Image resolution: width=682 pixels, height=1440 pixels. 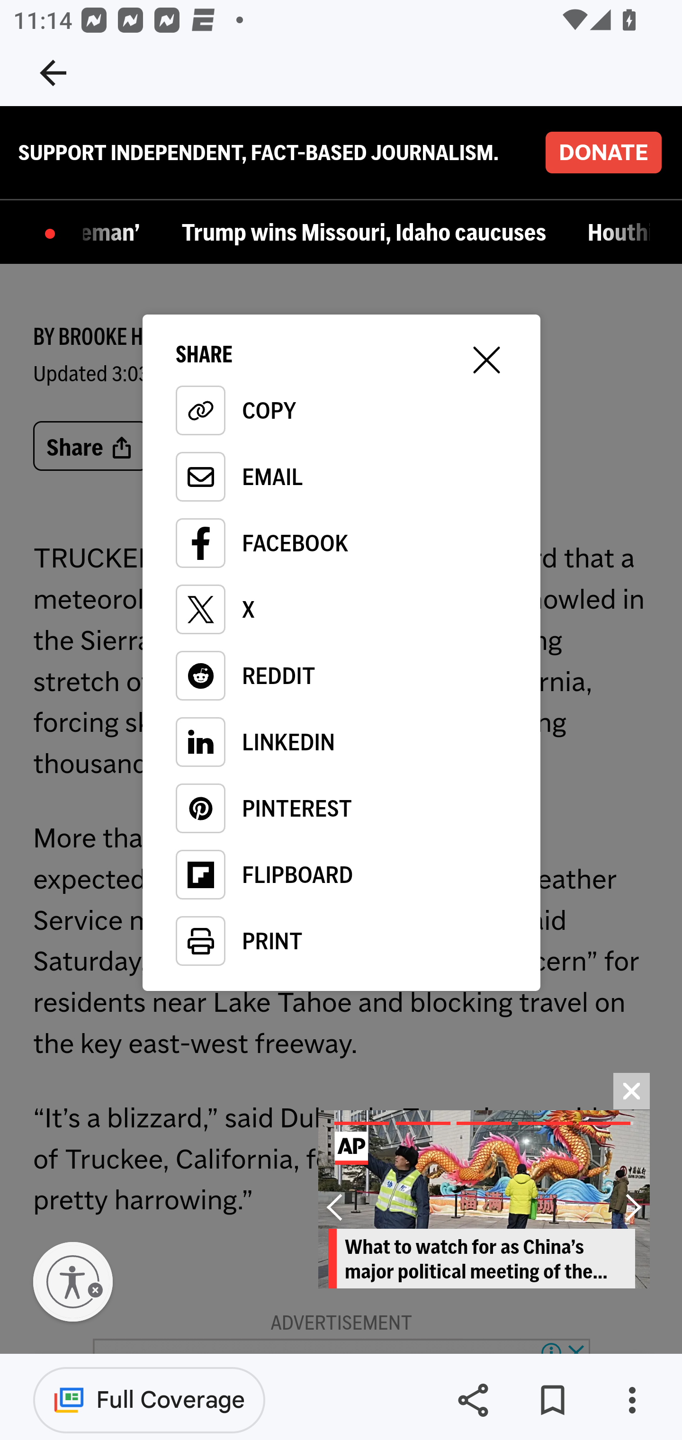 What do you see at coordinates (341, 611) in the screenshot?
I see `X` at bounding box center [341, 611].